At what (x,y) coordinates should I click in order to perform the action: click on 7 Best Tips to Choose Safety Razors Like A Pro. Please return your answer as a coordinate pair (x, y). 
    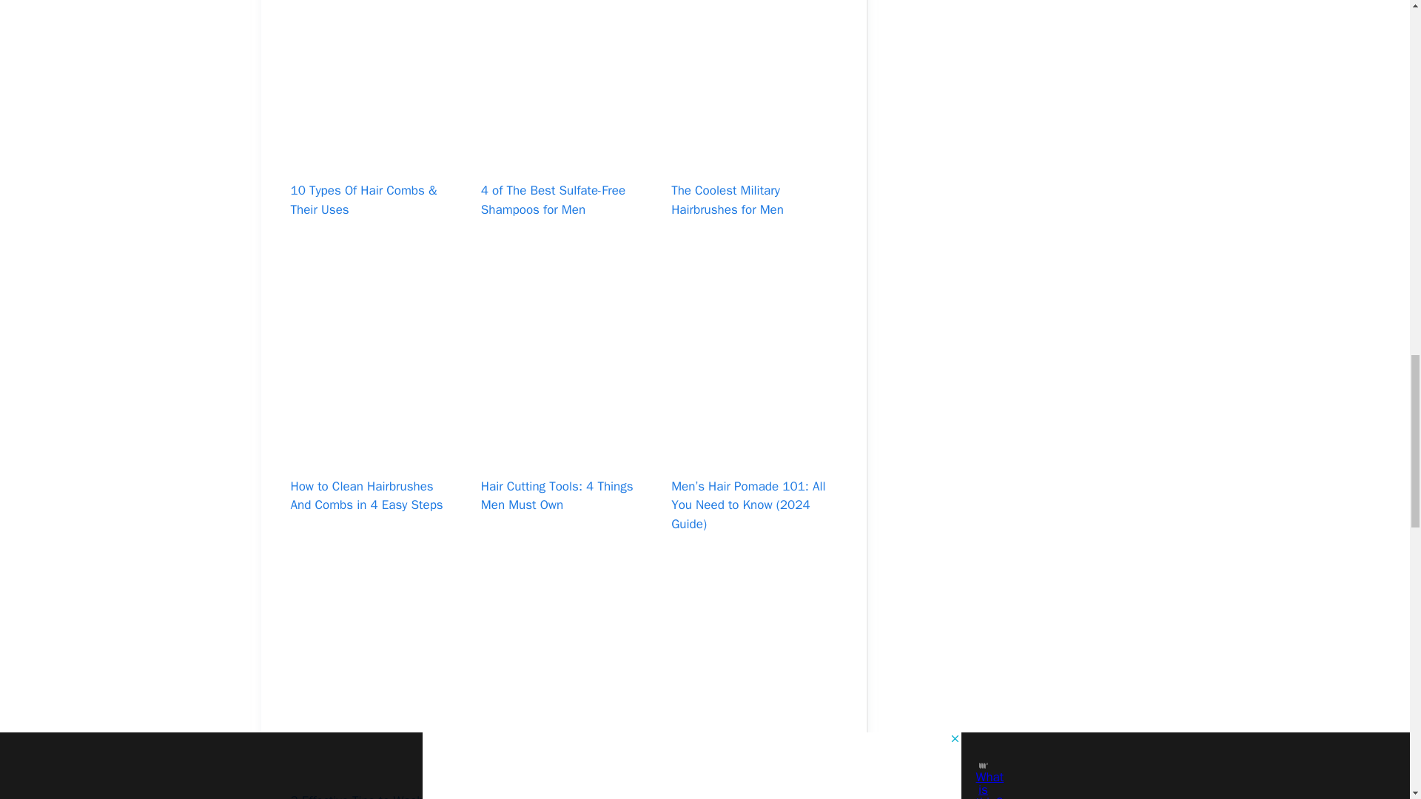
    Looking at the image, I should click on (561, 796).